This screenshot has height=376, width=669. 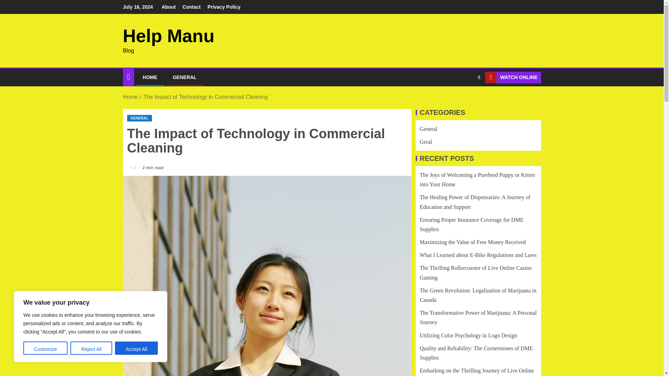 What do you see at coordinates (137, 348) in the screenshot?
I see `Accept All` at bounding box center [137, 348].